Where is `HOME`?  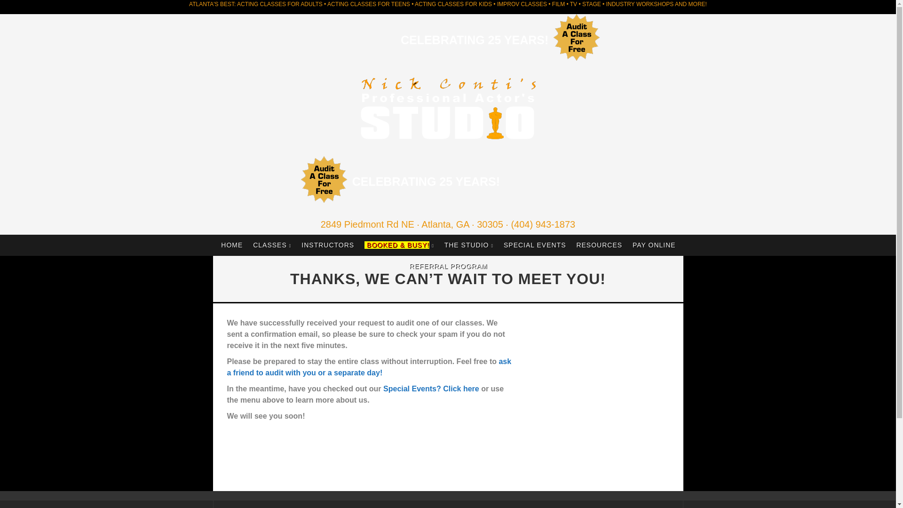 HOME is located at coordinates (232, 245).